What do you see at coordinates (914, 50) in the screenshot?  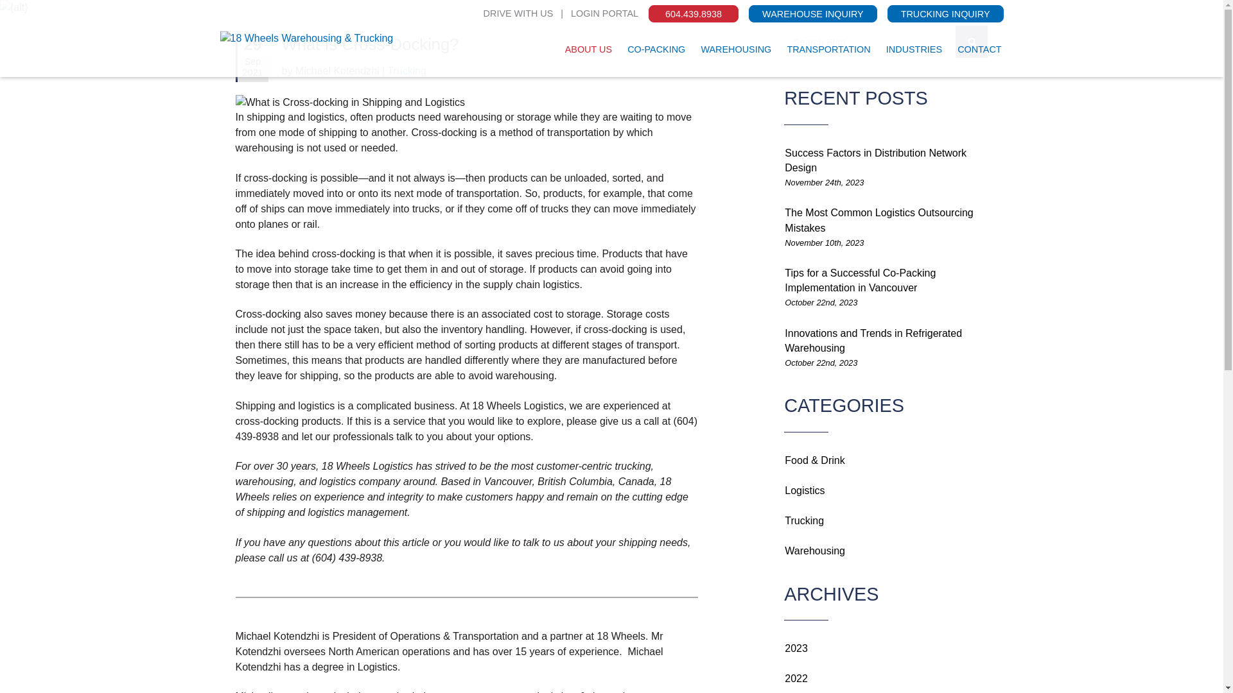 I see `INDUSTRIES` at bounding box center [914, 50].